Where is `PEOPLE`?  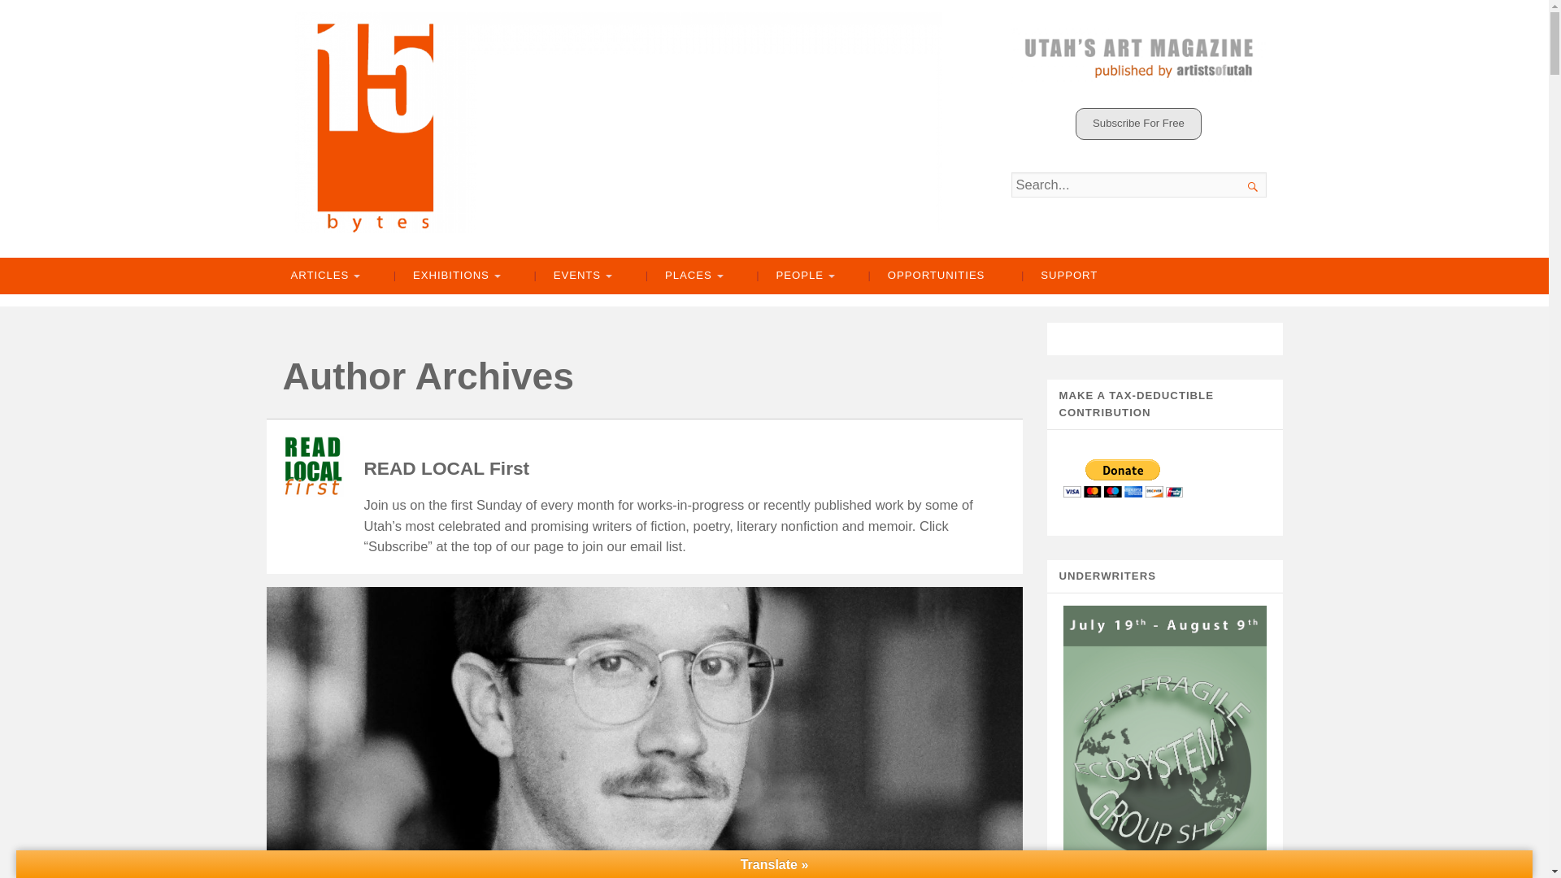
PEOPLE is located at coordinates (794, 276).